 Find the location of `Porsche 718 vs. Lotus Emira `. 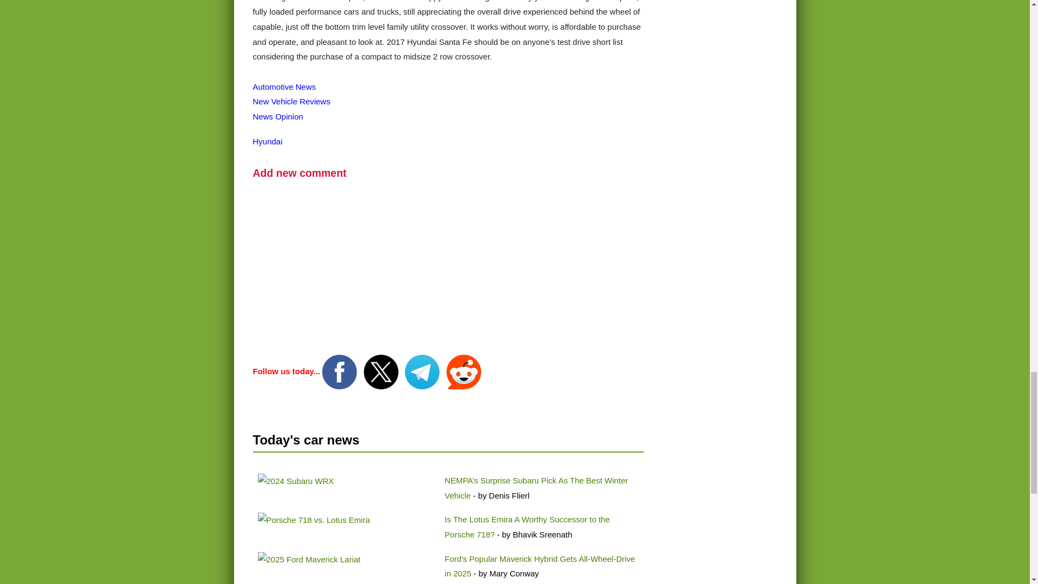

Porsche 718 vs. Lotus Emira  is located at coordinates (314, 520).